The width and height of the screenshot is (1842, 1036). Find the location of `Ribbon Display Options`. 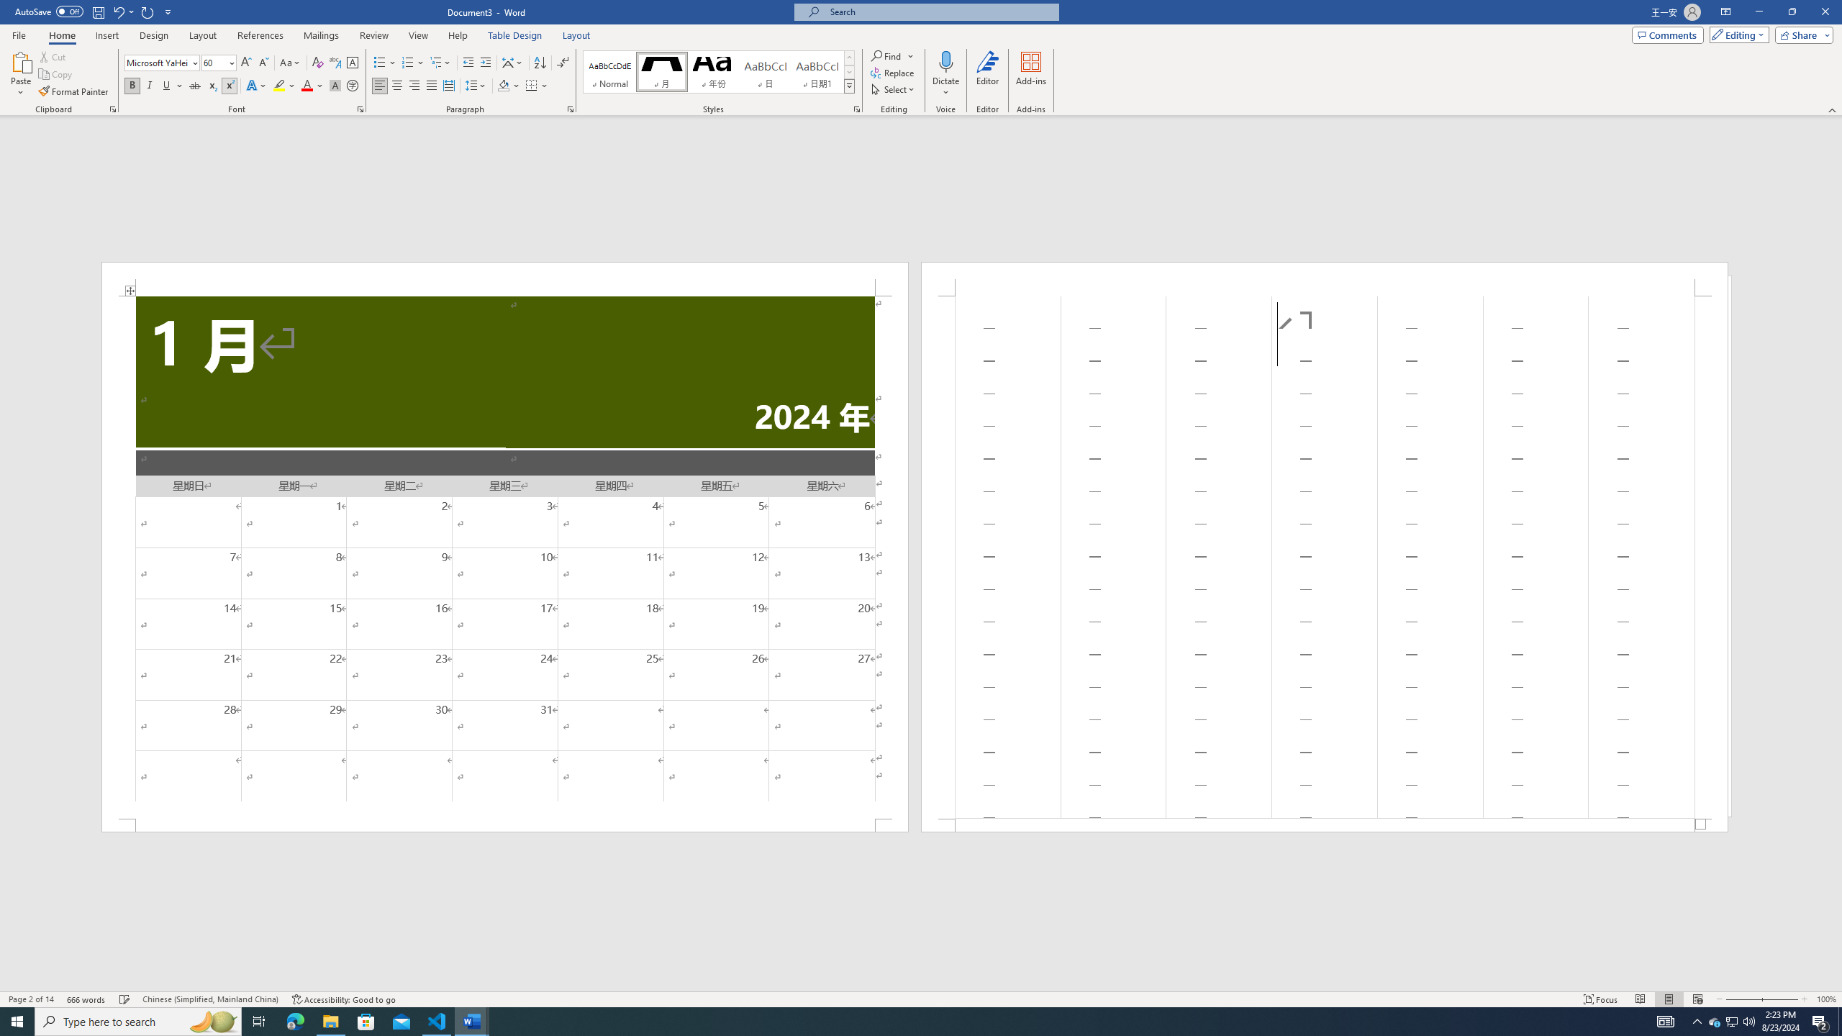

Ribbon Display Options is located at coordinates (1725, 12).